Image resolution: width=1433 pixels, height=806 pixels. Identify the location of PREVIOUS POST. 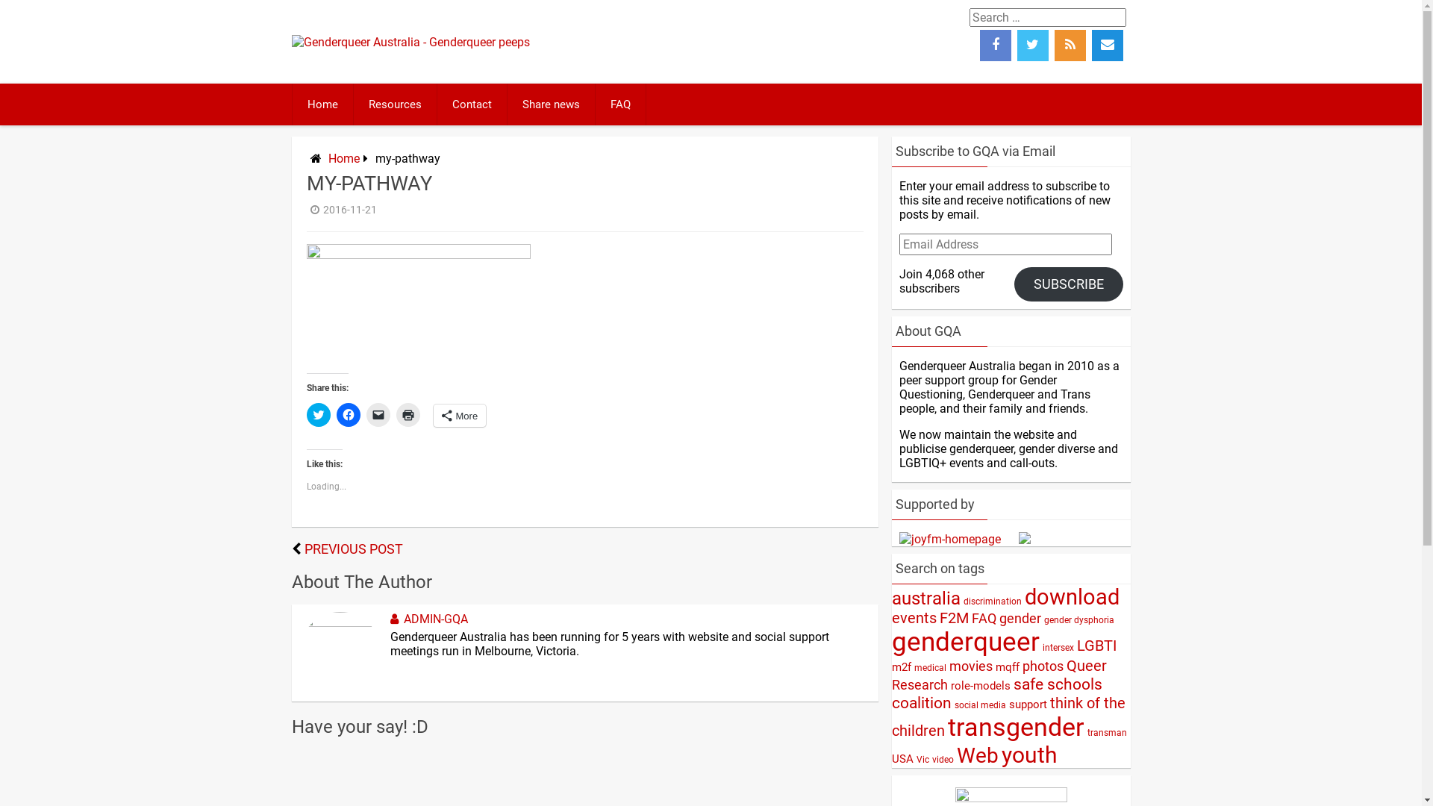
(354, 549).